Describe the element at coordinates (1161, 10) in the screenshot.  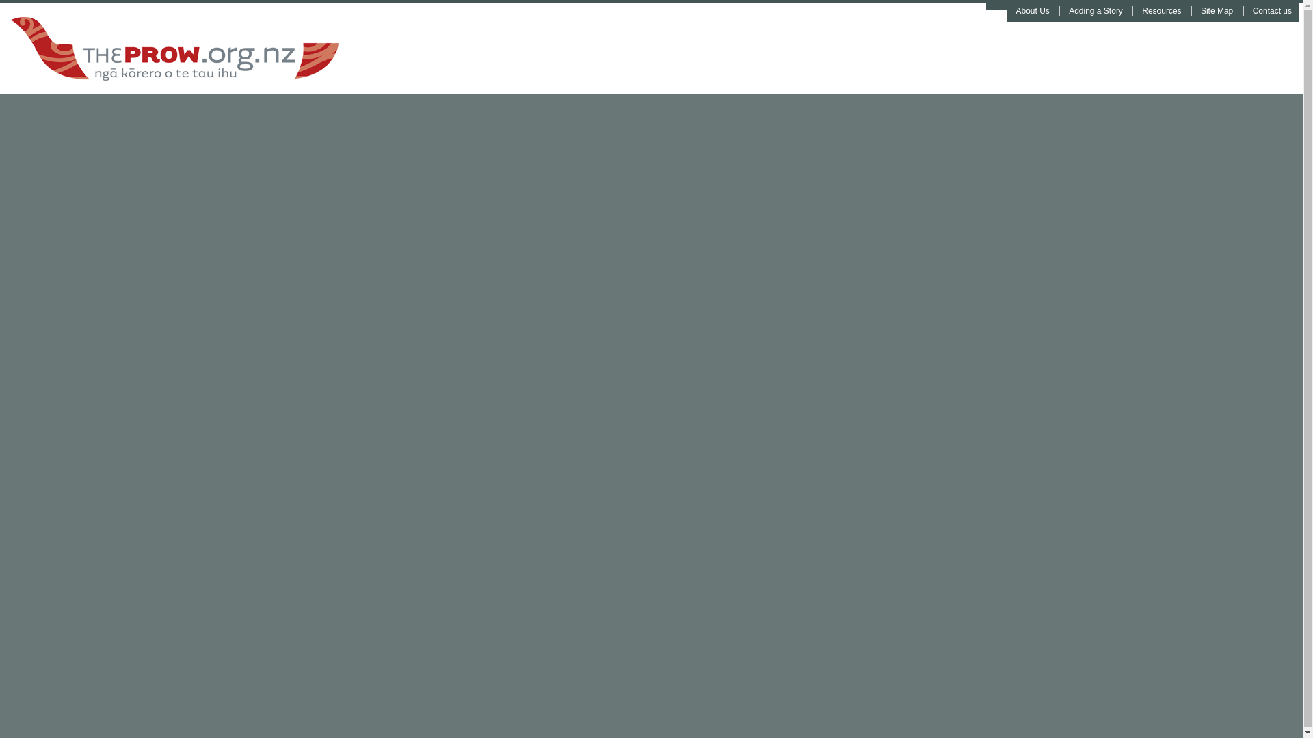
I see `Resources` at that location.